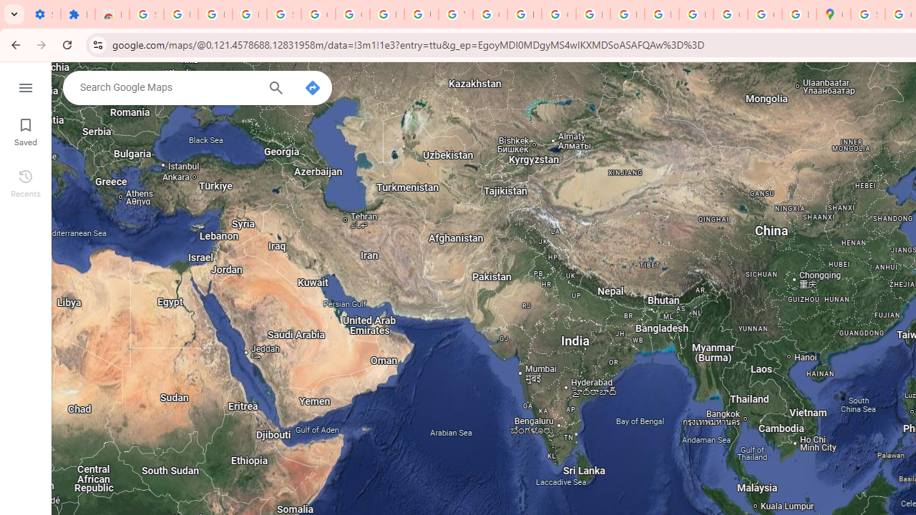 The width and height of the screenshot is (916, 515). What do you see at coordinates (77, 14) in the screenshot?
I see `Extensions` at bounding box center [77, 14].